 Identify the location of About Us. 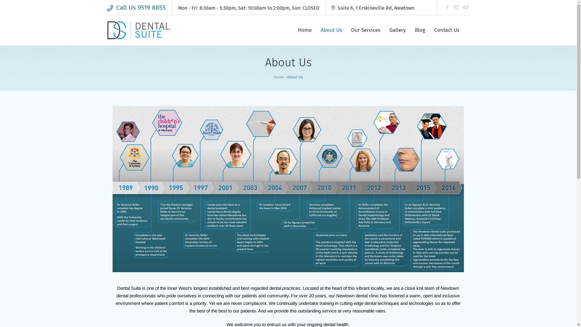
(331, 30).